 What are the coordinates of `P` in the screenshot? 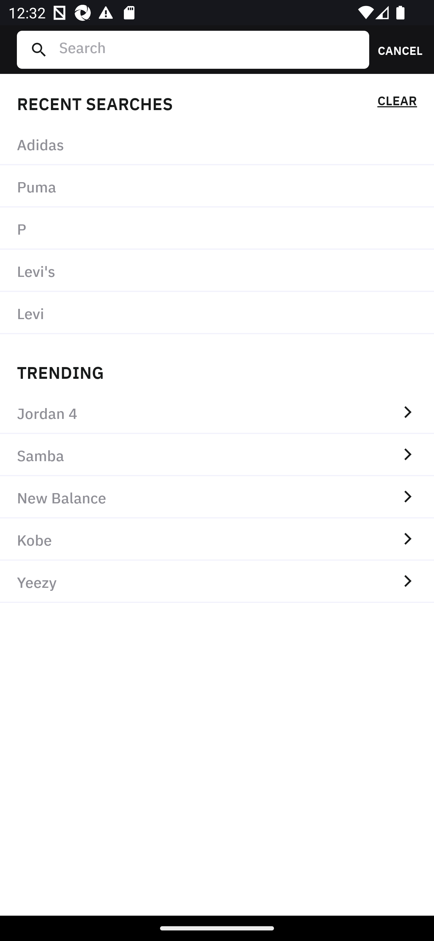 It's located at (217, 229).